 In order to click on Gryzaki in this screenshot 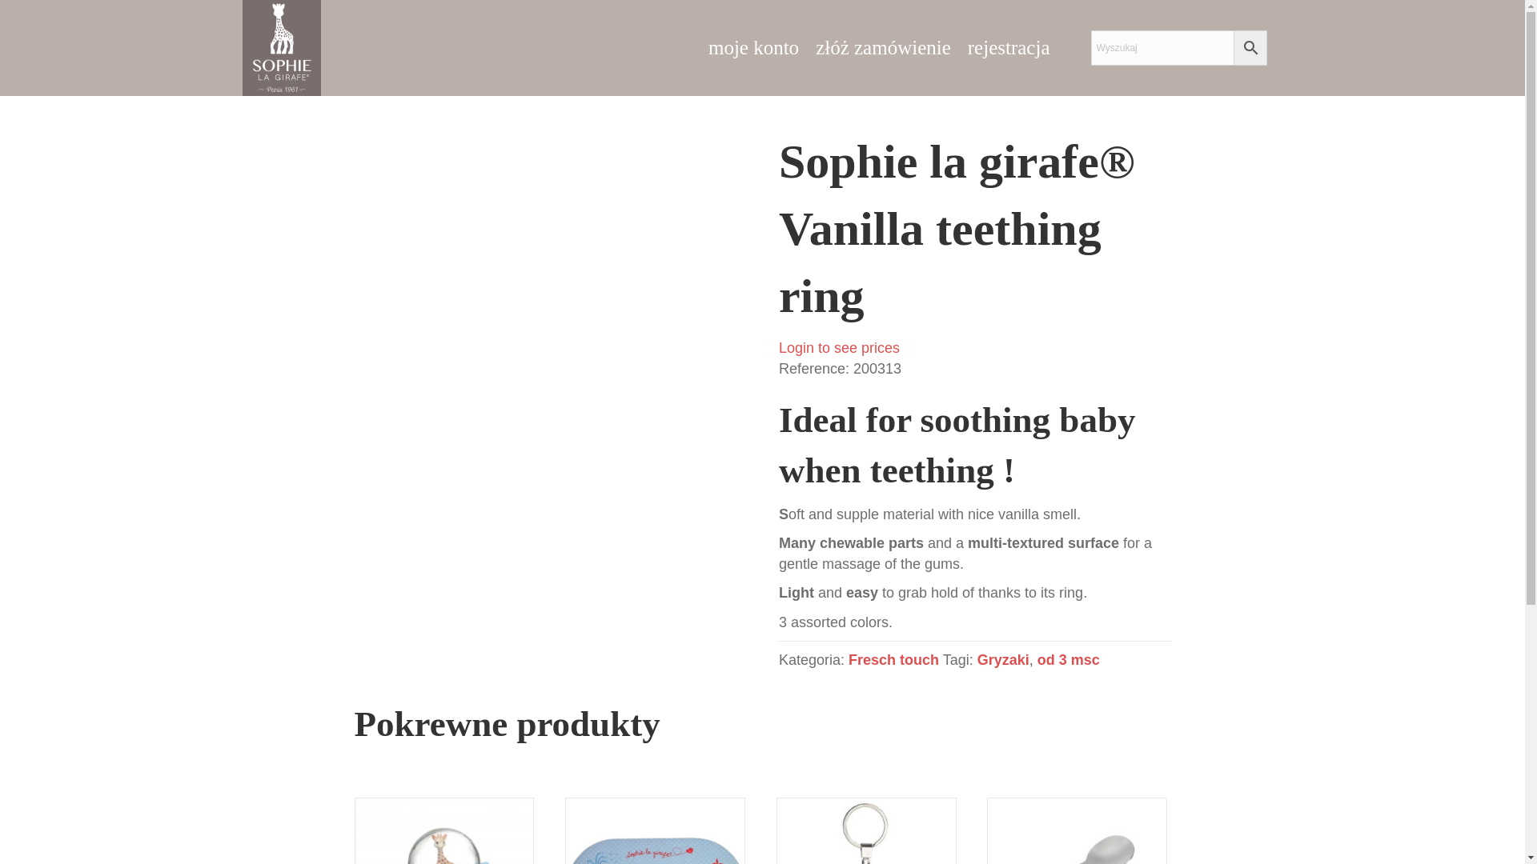, I will do `click(1004, 659)`.